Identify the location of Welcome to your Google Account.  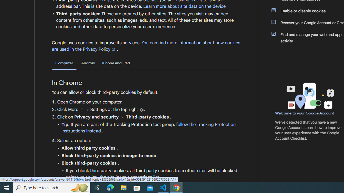
(305, 113).